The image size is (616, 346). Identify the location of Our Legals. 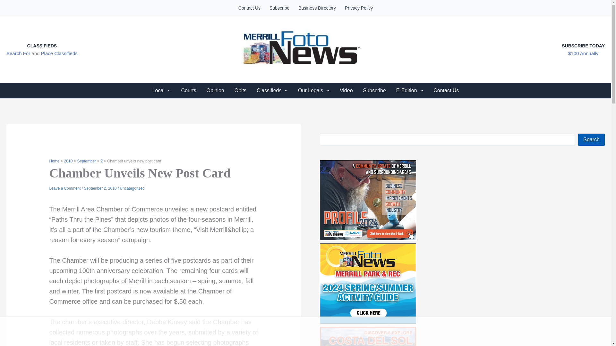
(314, 90).